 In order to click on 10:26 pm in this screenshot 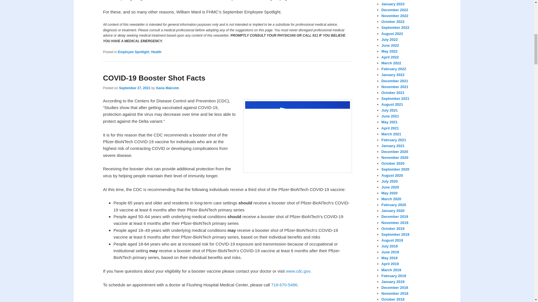, I will do `click(134, 88)`.